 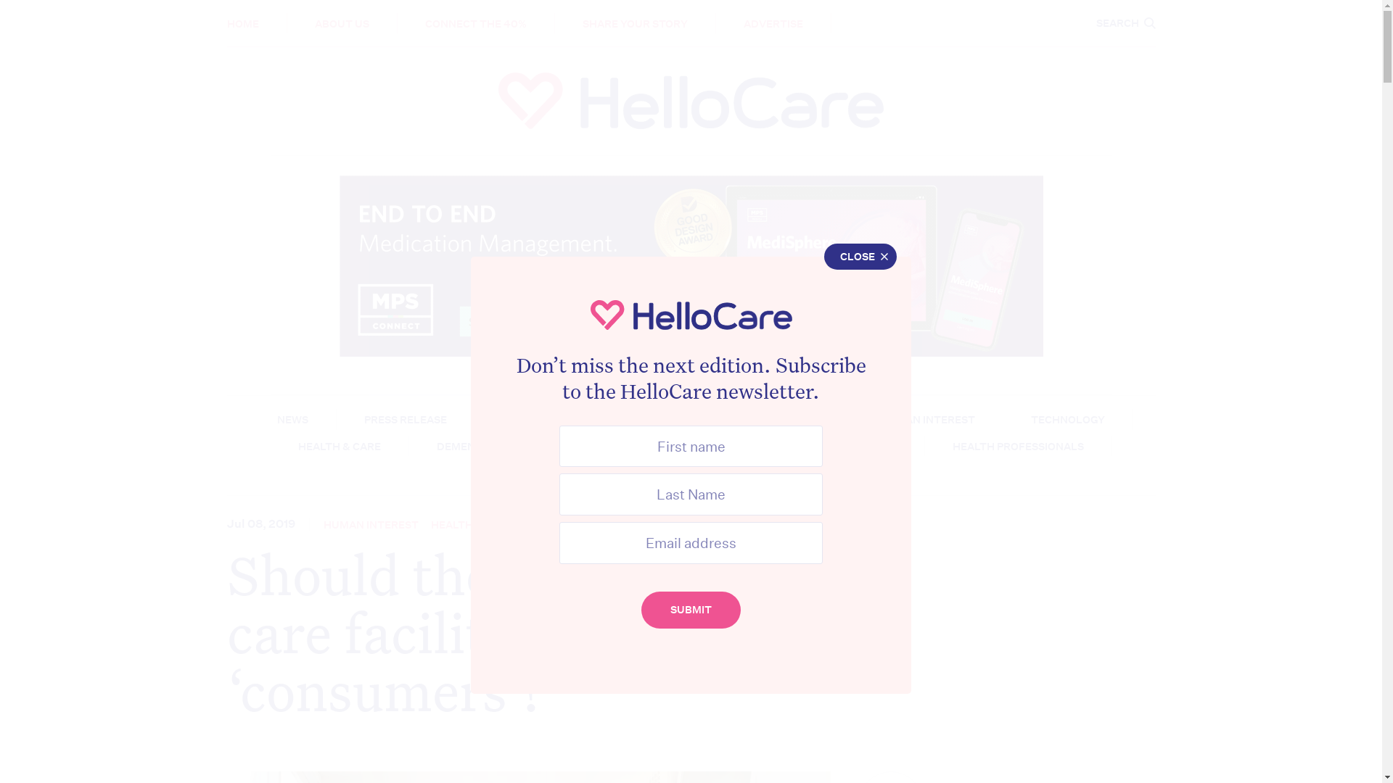 I want to click on CLOSE, so click(x=860, y=257).